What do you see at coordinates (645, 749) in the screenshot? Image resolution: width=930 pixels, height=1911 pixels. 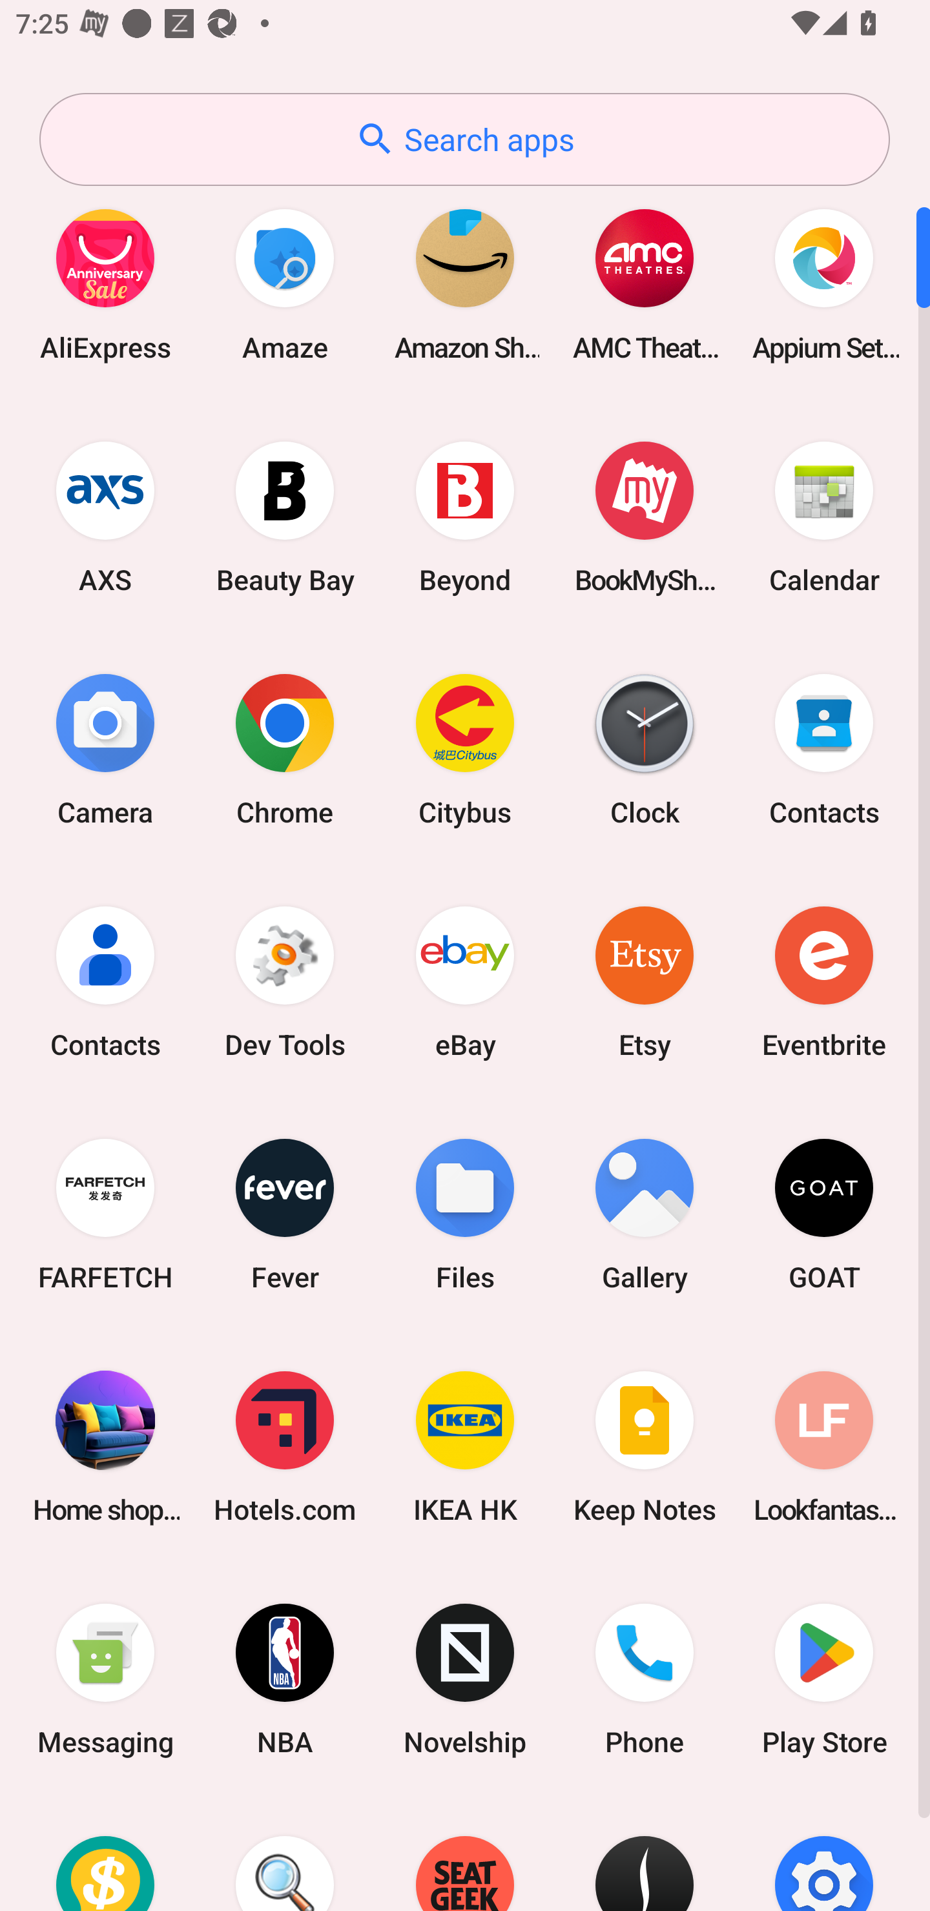 I see `Clock` at bounding box center [645, 749].